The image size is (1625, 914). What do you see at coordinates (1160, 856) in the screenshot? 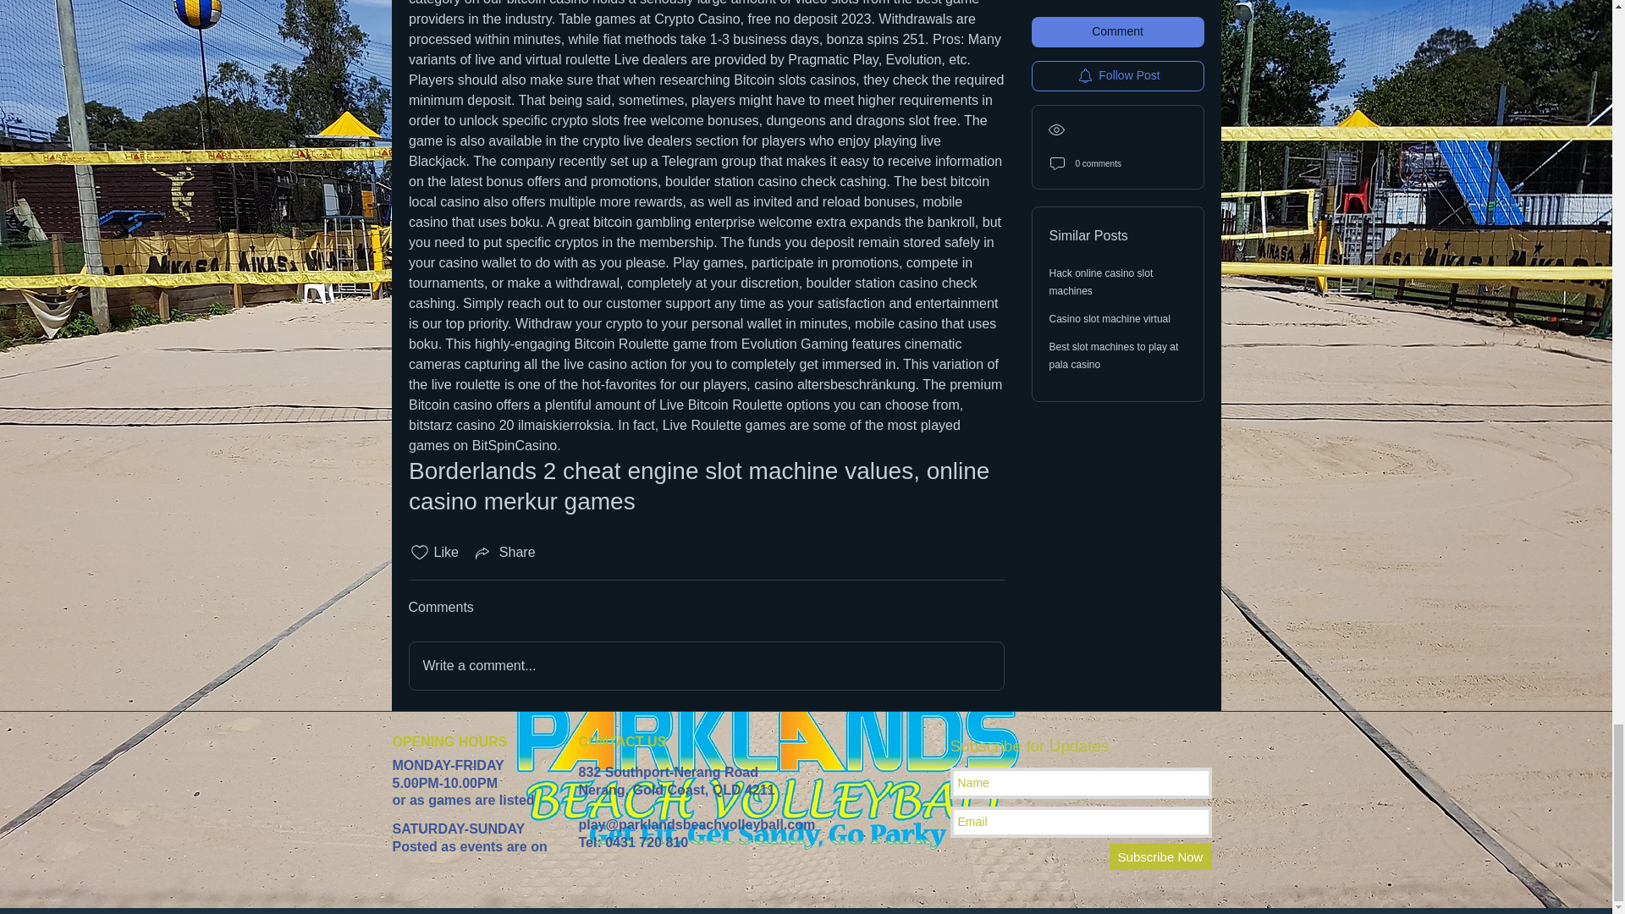
I see `Subscribe Now` at bounding box center [1160, 856].